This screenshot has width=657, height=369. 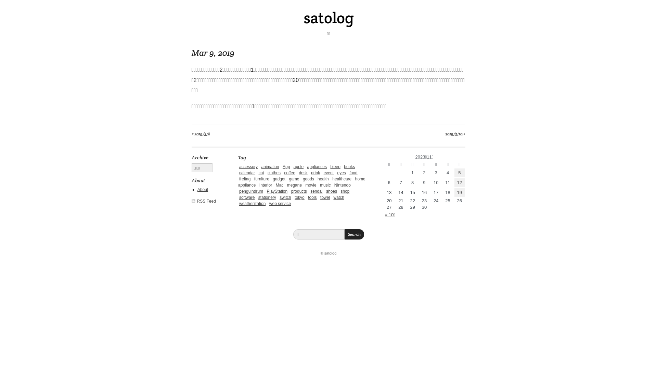 I want to click on stationery, so click(x=267, y=197).